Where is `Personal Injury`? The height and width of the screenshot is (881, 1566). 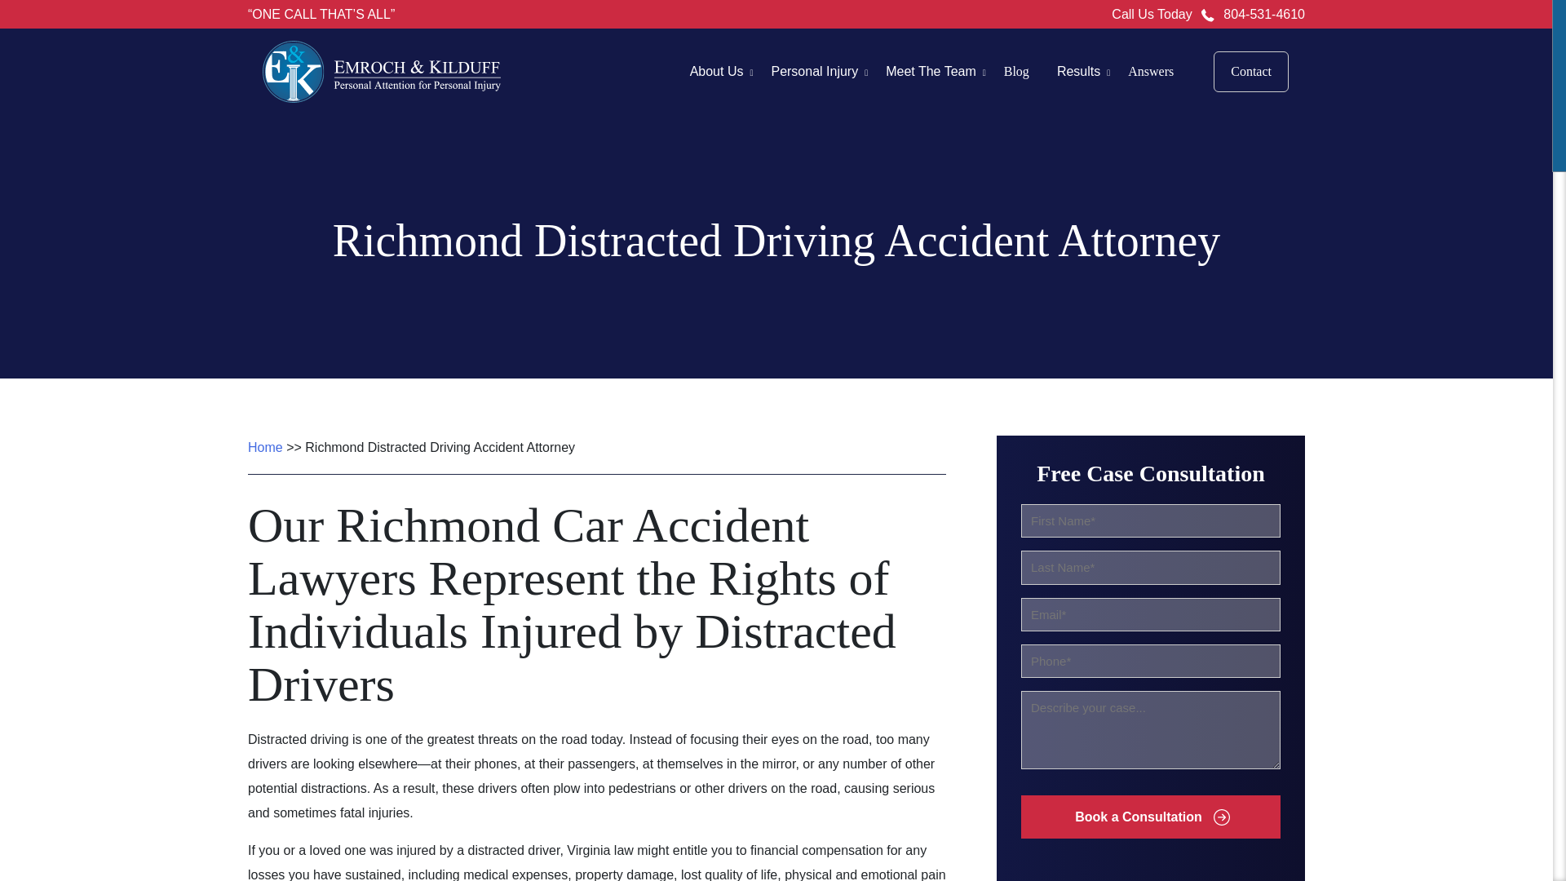
Personal Injury is located at coordinates (814, 71).